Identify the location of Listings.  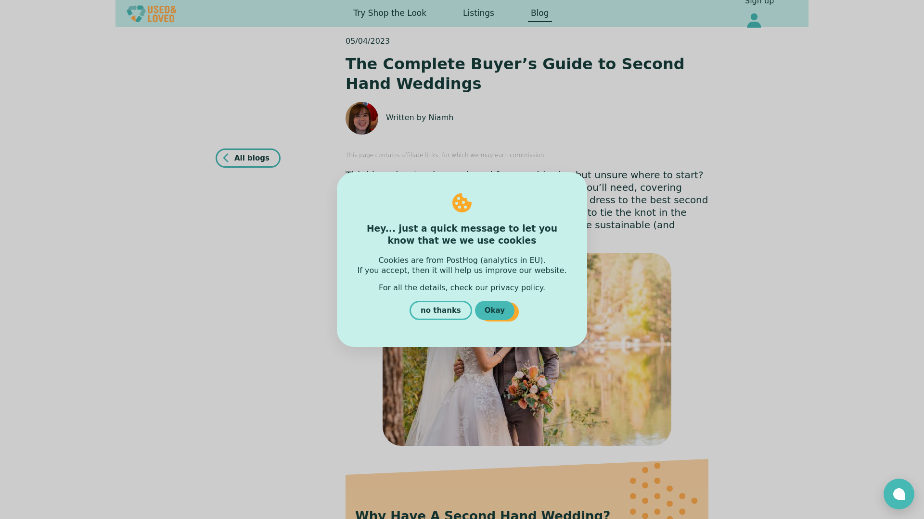
(478, 13).